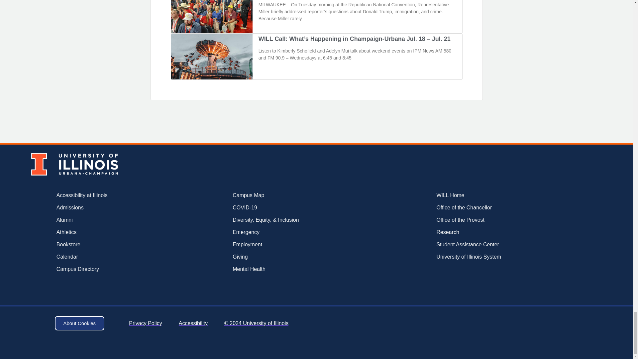  Describe the element at coordinates (103, 232) in the screenshot. I see `Athletics` at that location.